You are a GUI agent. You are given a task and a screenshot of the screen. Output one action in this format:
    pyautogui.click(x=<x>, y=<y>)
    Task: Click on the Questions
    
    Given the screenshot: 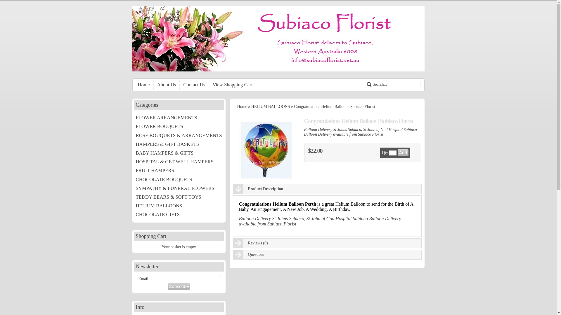 What is the action you would take?
    pyautogui.click(x=327, y=255)
    